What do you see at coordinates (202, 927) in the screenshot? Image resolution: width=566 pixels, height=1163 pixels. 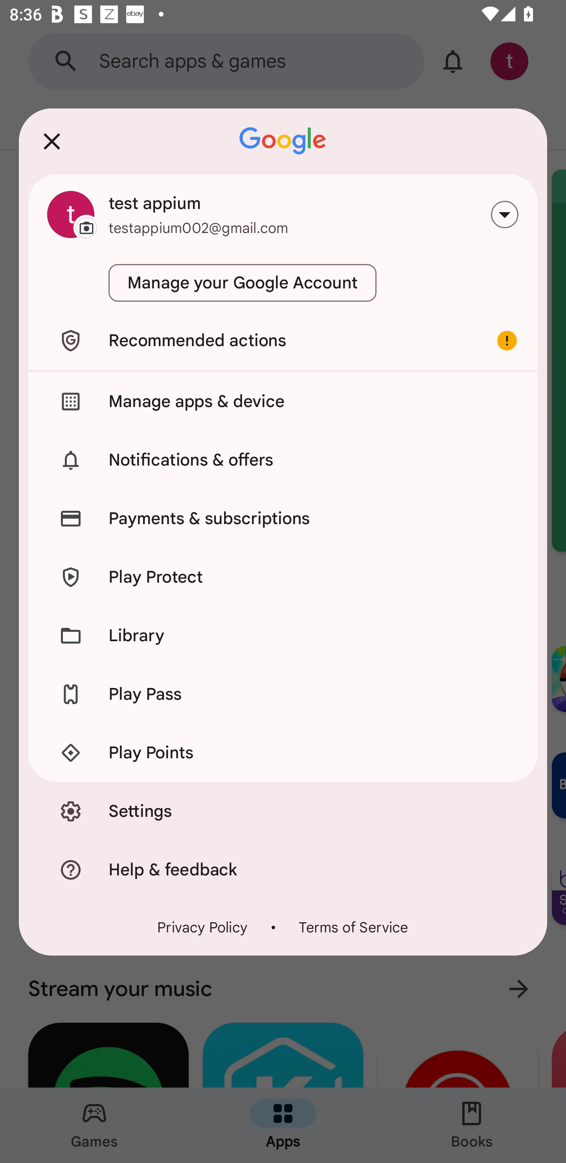 I see `Privacy Policy` at bounding box center [202, 927].